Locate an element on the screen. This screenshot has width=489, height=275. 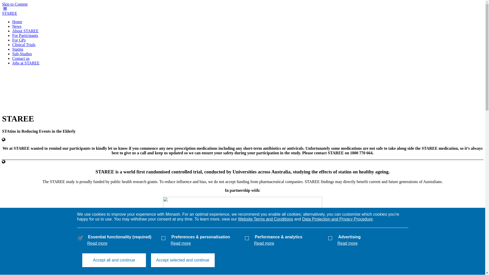
Statins is located at coordinates (18, 49).